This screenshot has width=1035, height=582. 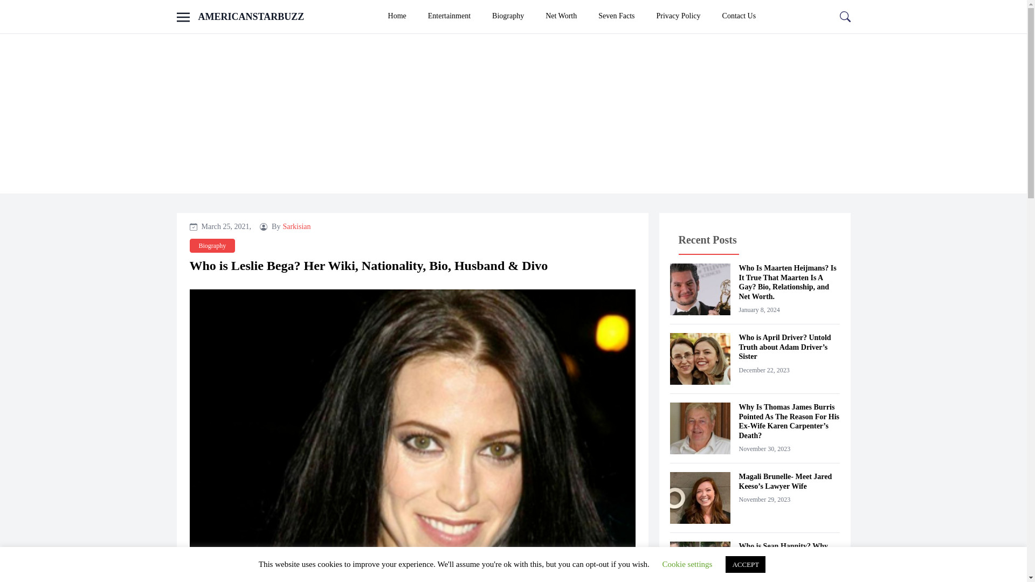 I want to click on Net Worth, so click(x=561, y=16).